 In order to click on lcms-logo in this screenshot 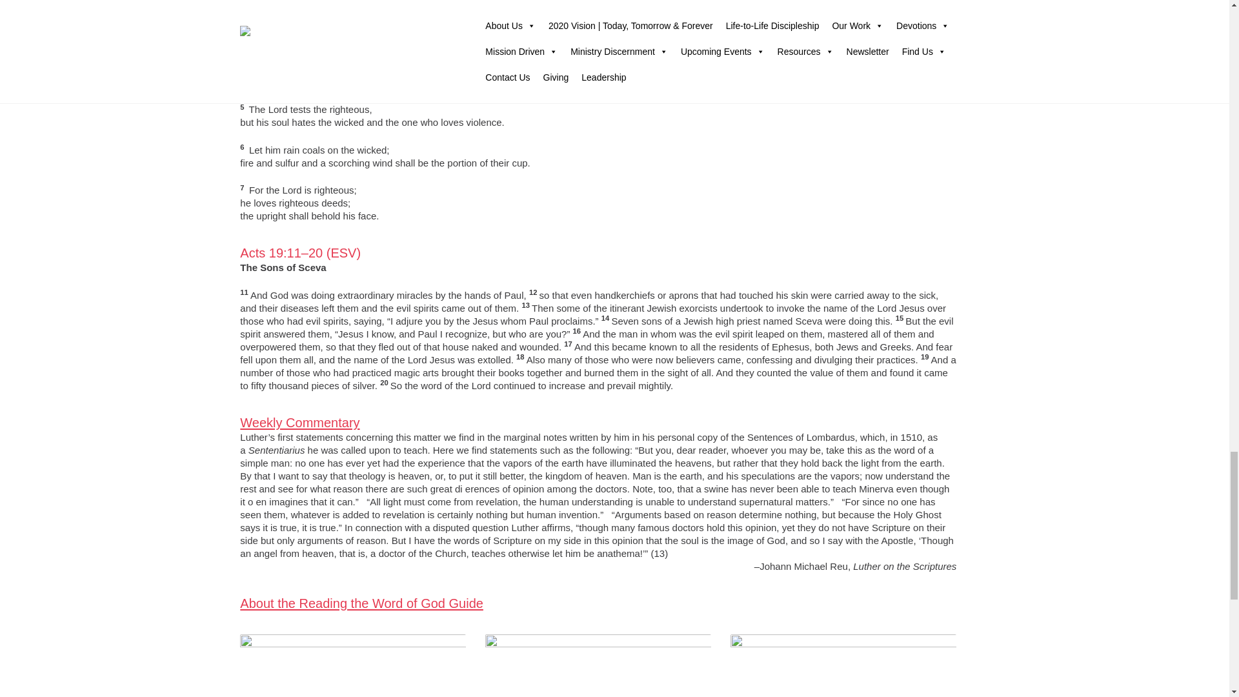, I will do `click(843, 665)`.